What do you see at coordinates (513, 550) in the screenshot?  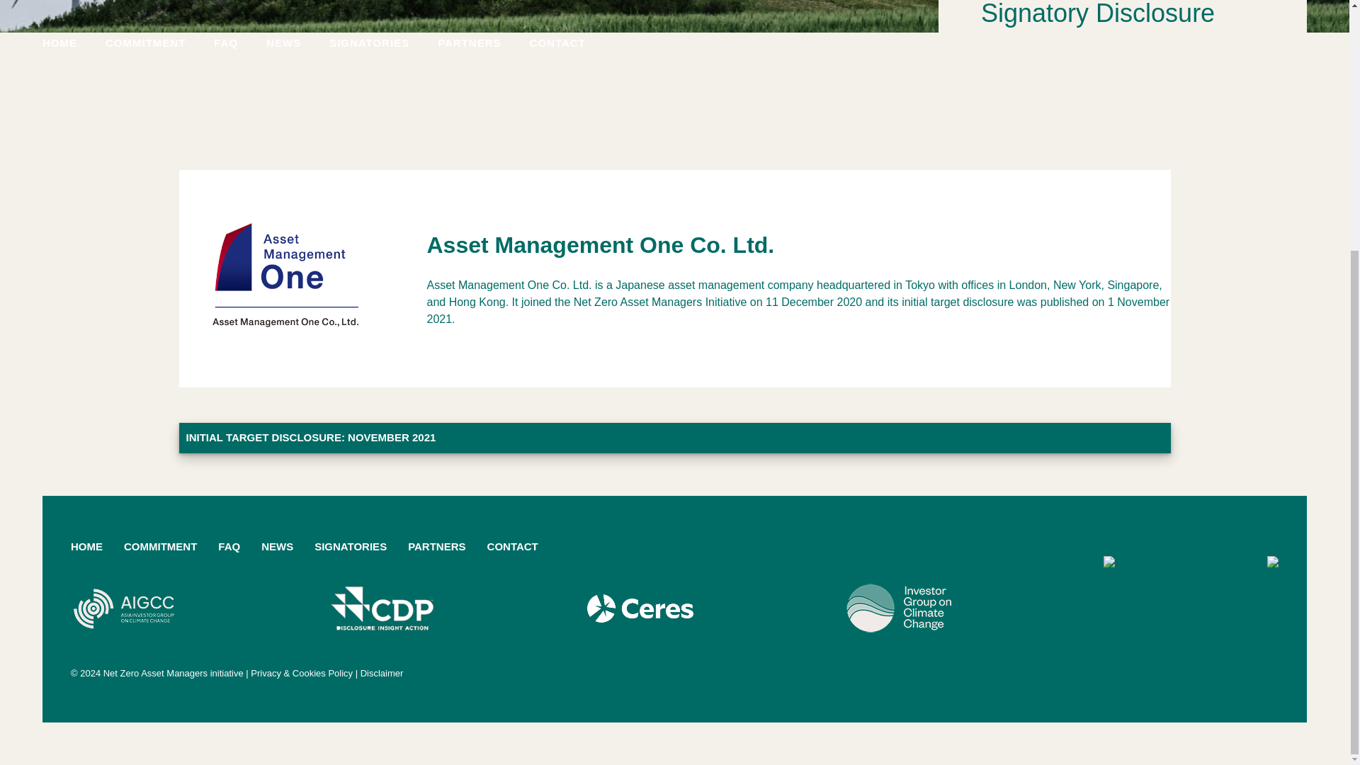 I see `CONTACT` at bounding box center [513, 550].